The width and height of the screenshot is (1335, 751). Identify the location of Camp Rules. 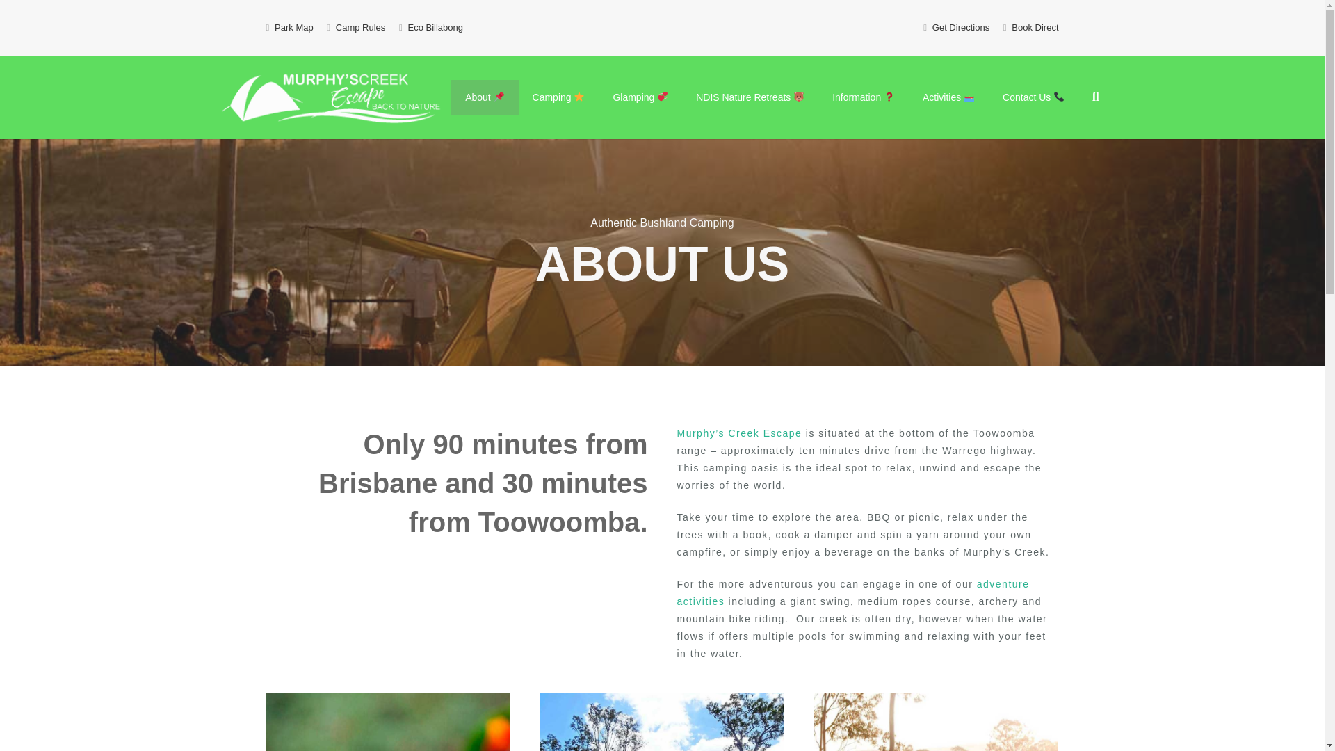
(360, 28).